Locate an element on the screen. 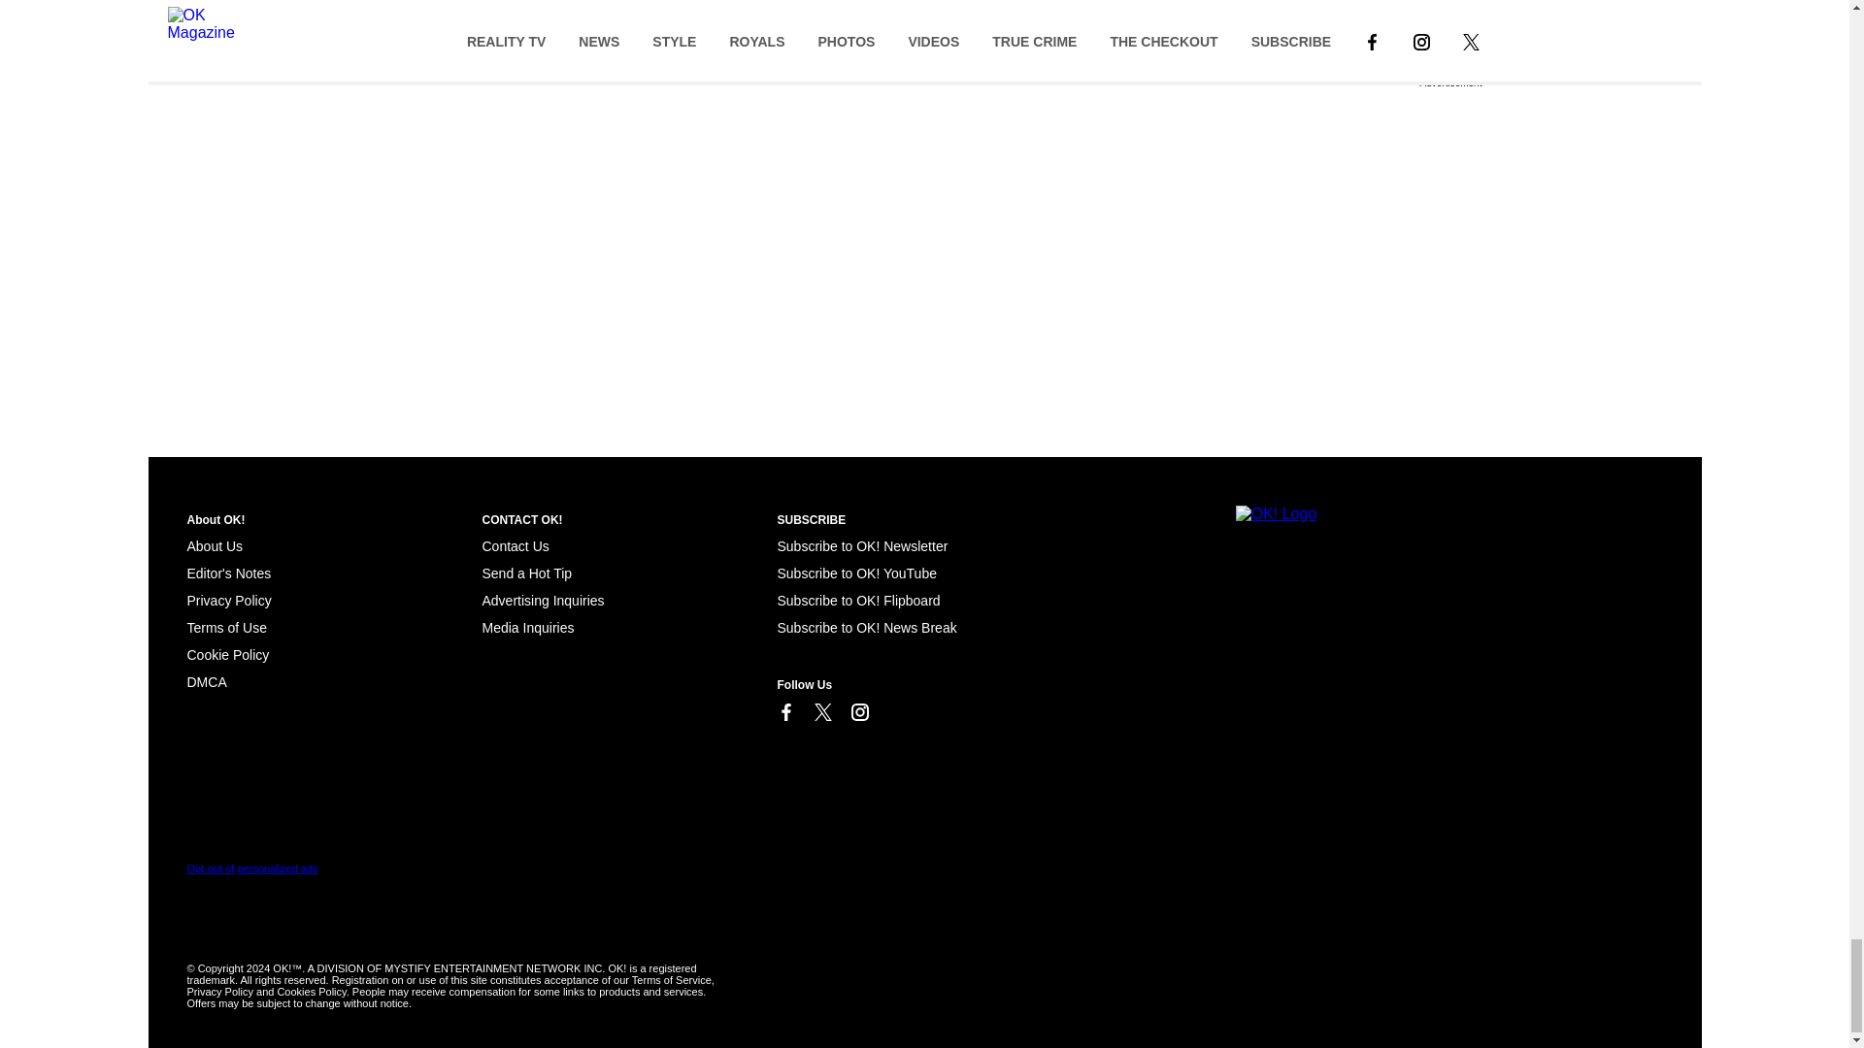 Image resolution: width=1864 pixels, height=1048 pixels. Contact Us is located at coordinates (515, 546).